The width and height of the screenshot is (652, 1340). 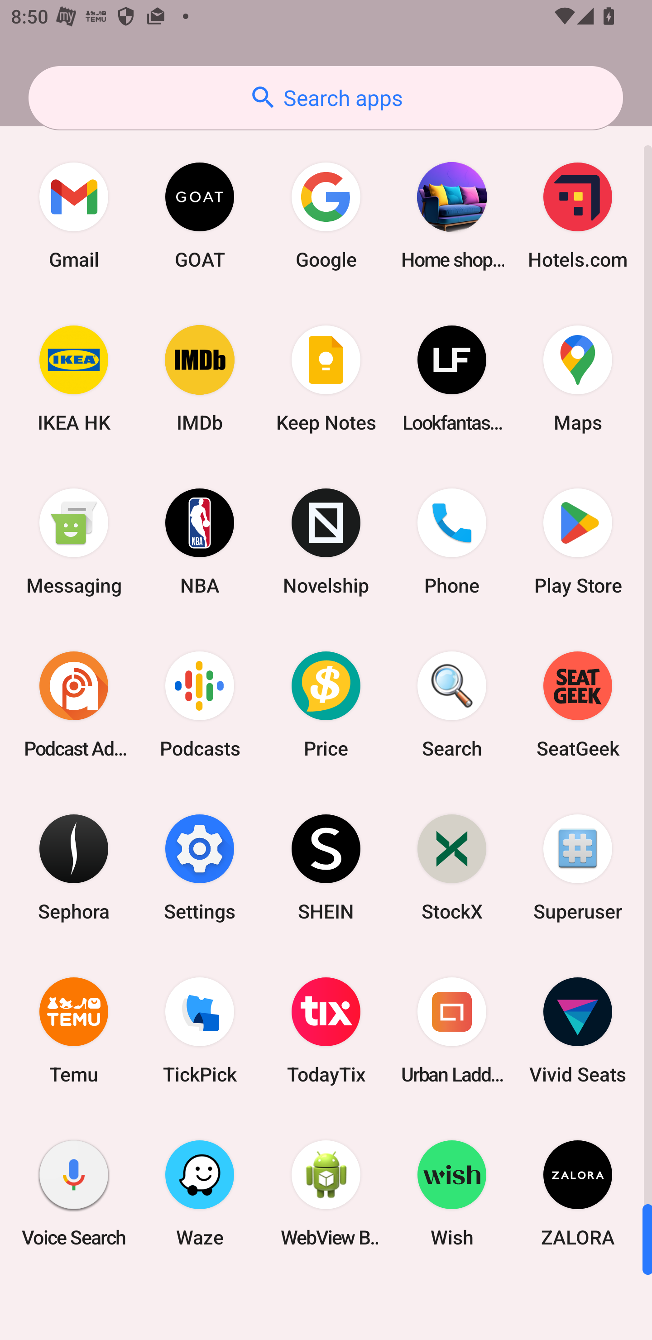 What do you see at coordinates (326, 98) in the screenshot?
I see `  Search apps` at bounding box center [326, 98].